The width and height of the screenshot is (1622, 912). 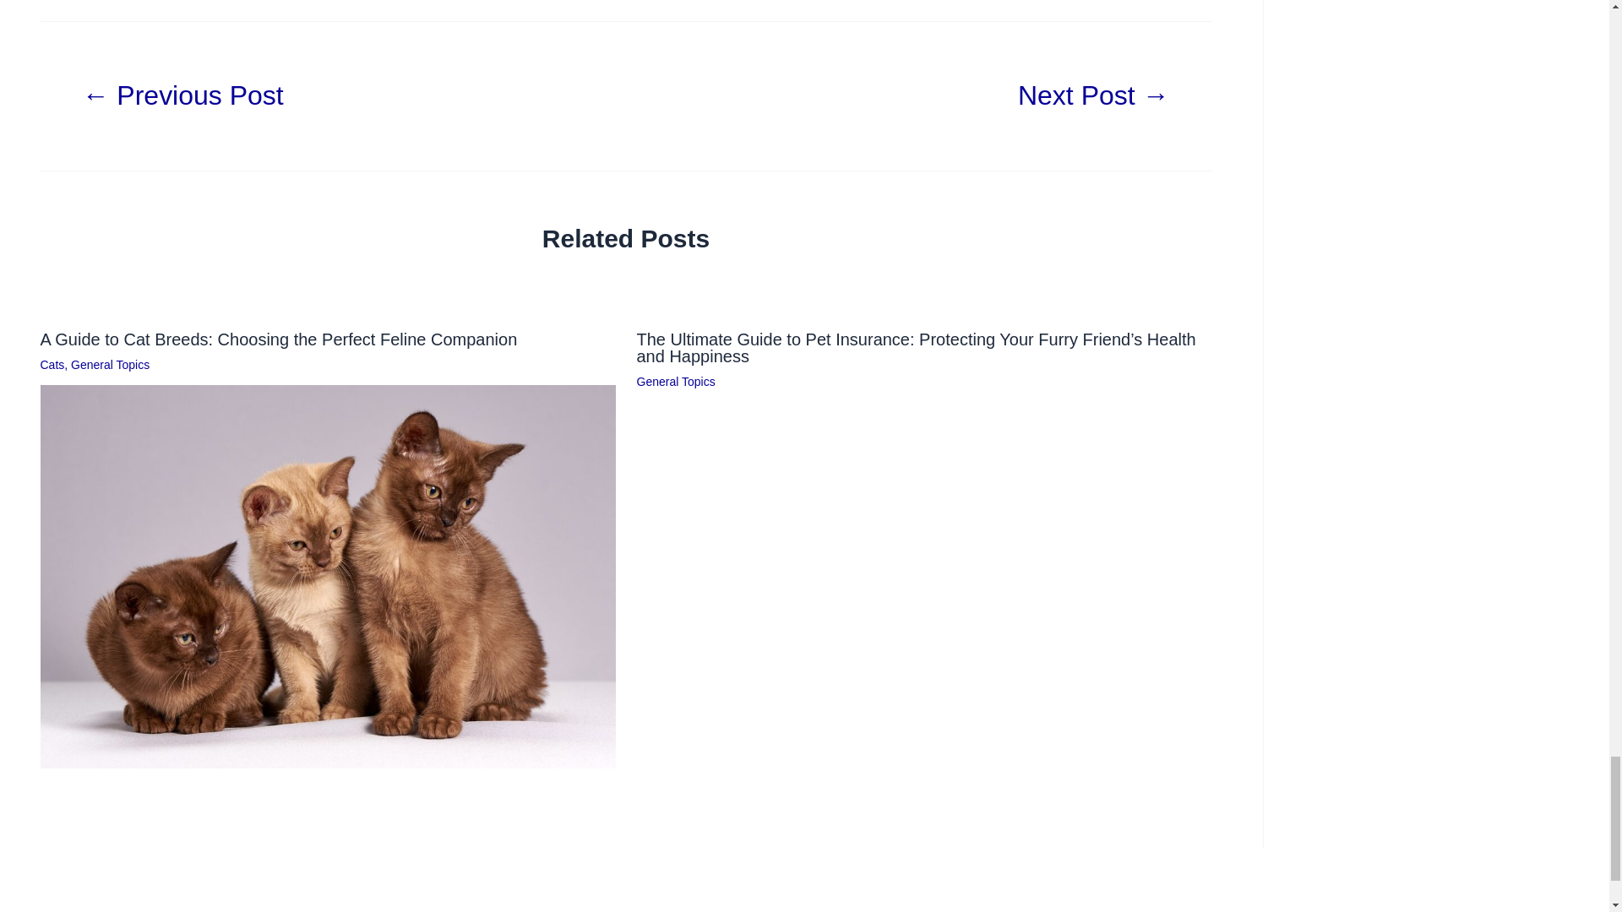 What do you see at coordinates (279, 339) in the screenshot?
I see `A Guide to Cat Breeds: Choosing the Perfect Feline Companion` at bounding box center [279, 339].